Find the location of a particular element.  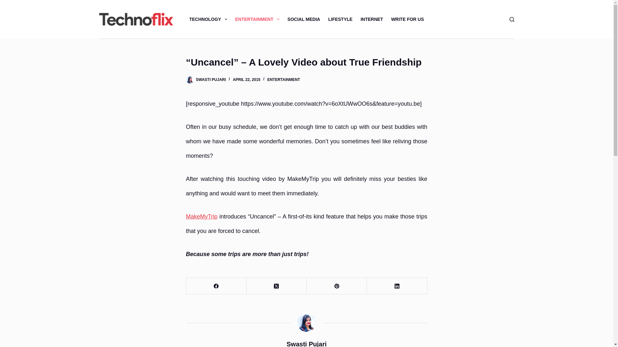

ENTERTAINMENT is located at coordinates (283, 79).